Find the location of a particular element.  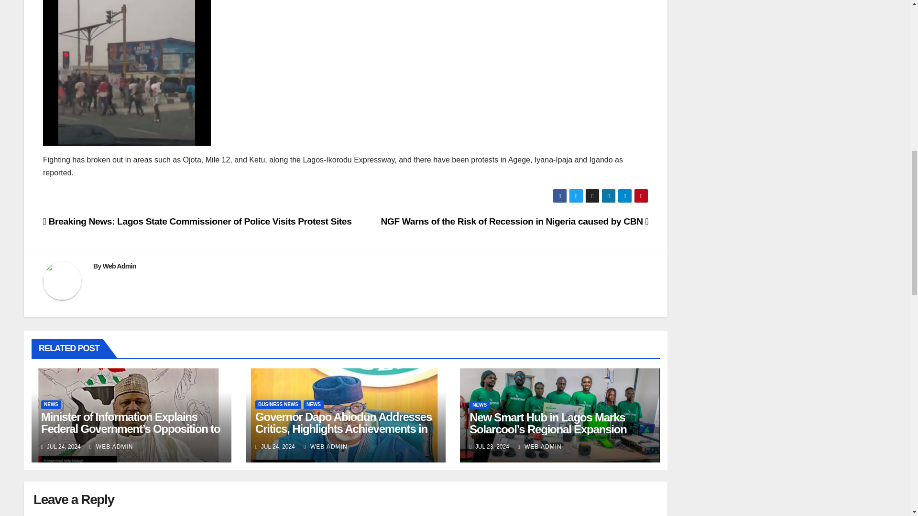

WEB ADMIN is located at coordinates (539, 446).